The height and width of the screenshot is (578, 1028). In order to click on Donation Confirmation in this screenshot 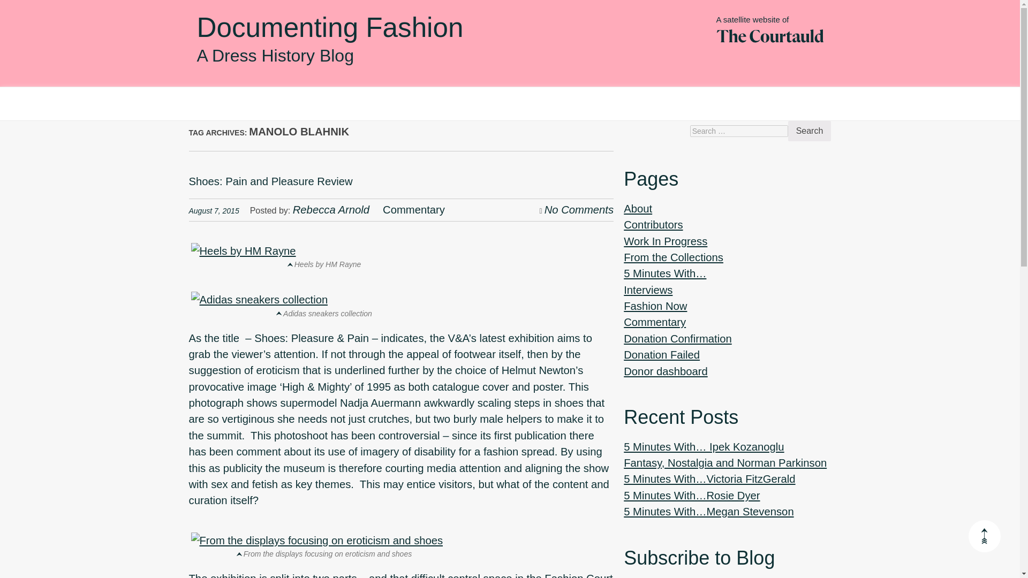, I will do `click(677, 338)`.